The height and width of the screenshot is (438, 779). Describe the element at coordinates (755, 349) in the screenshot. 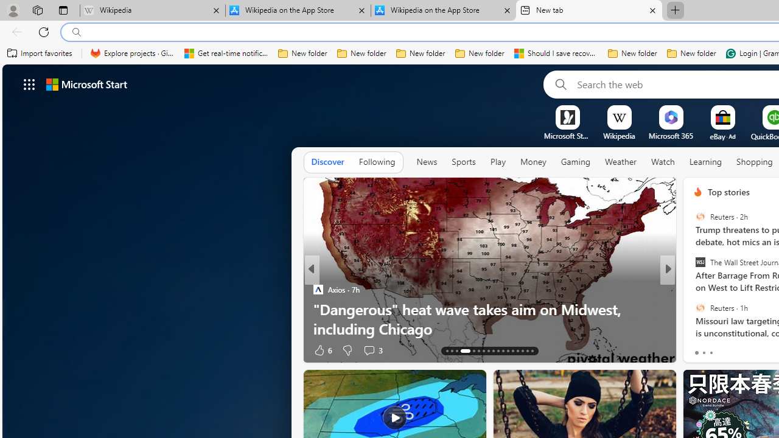

I see `View comments 4 Comment` at that location.